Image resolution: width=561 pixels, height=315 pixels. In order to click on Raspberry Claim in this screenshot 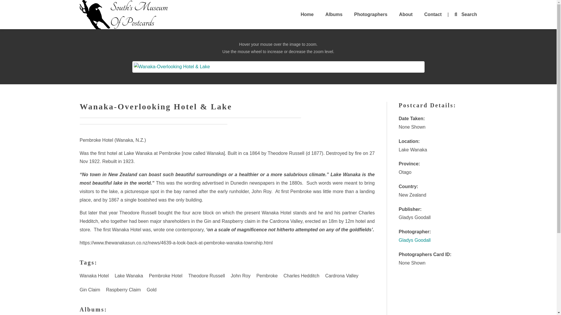, I will do `click(123, 290)`.